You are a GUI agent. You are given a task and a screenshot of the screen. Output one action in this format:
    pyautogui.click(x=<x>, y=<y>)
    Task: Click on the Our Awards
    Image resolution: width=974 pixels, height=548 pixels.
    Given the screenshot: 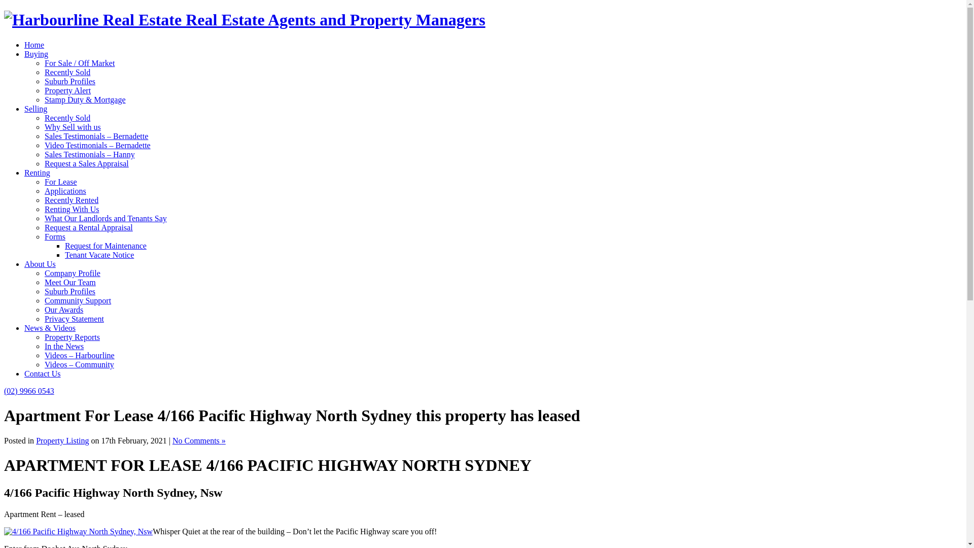 What is the action you would take?
    pyautogui.click(x=64, y=310)
    